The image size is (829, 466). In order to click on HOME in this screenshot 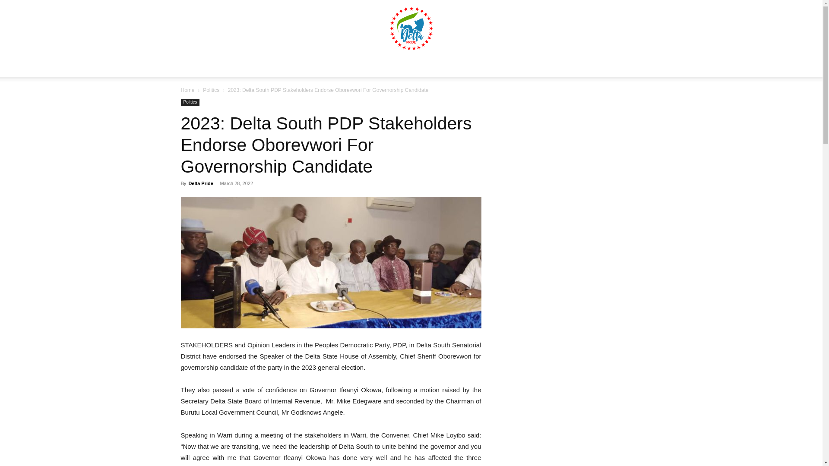, I will do `click(252, 66)`.